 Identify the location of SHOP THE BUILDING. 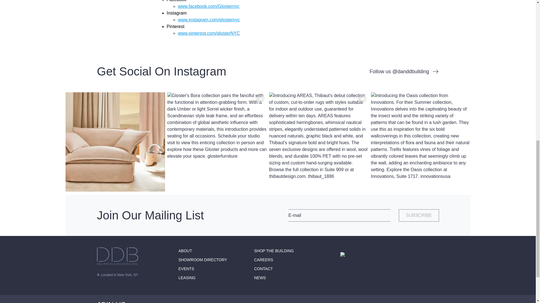
(274, 251).